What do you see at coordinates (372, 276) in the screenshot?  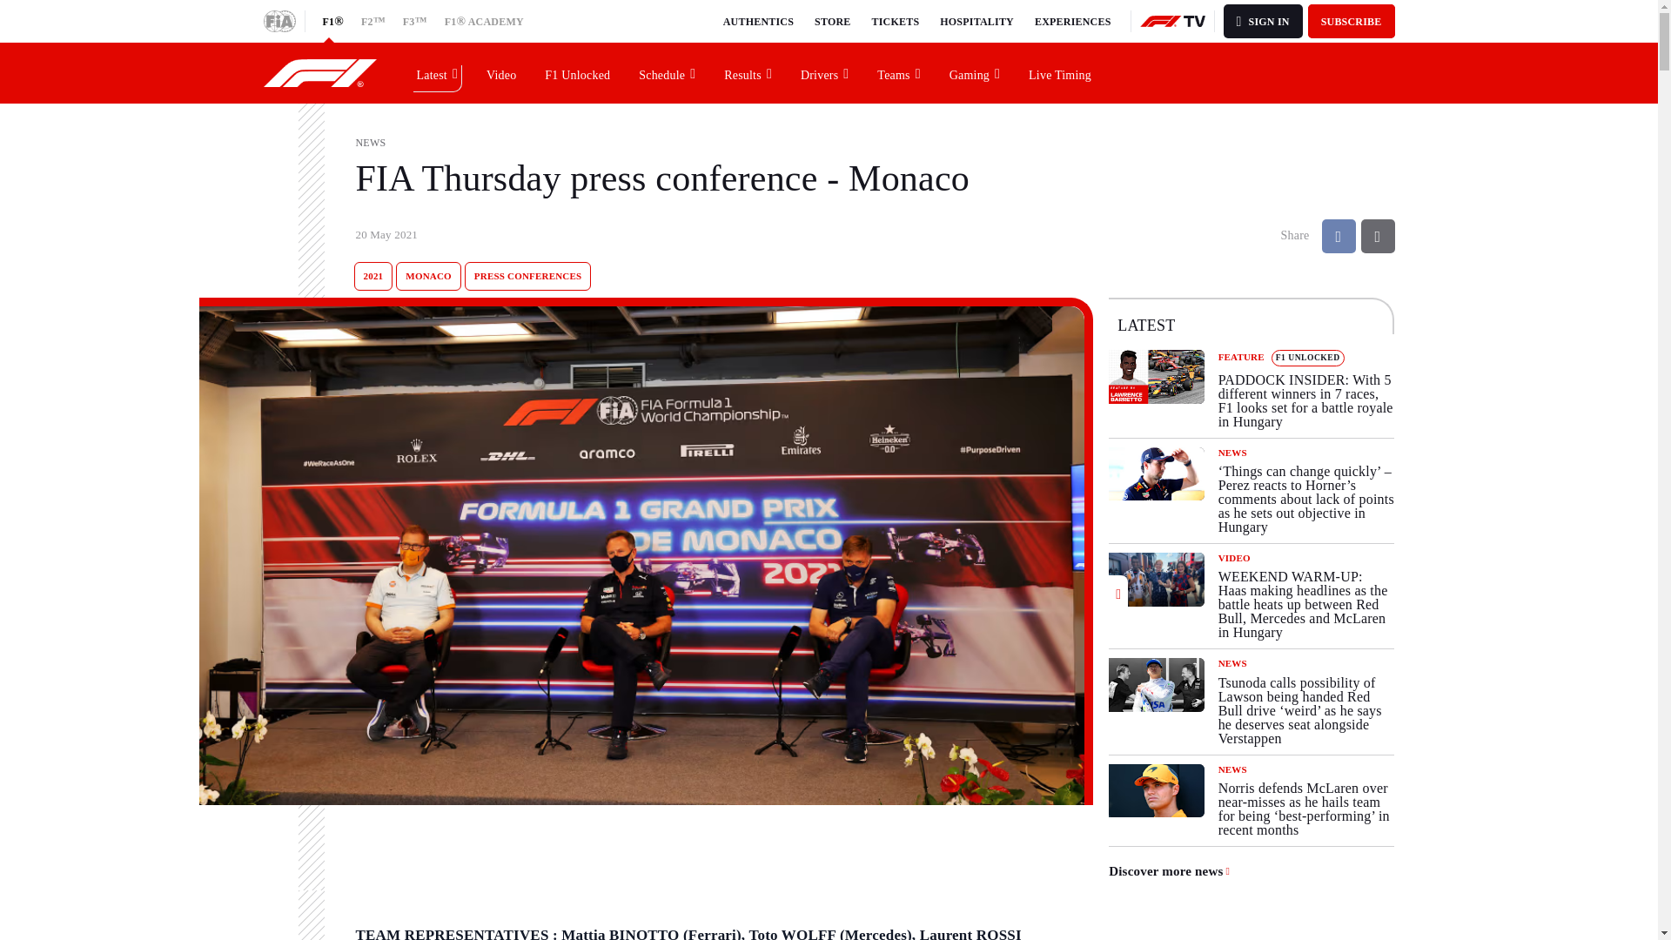 I see `2021` at bounding box center [372, 276].